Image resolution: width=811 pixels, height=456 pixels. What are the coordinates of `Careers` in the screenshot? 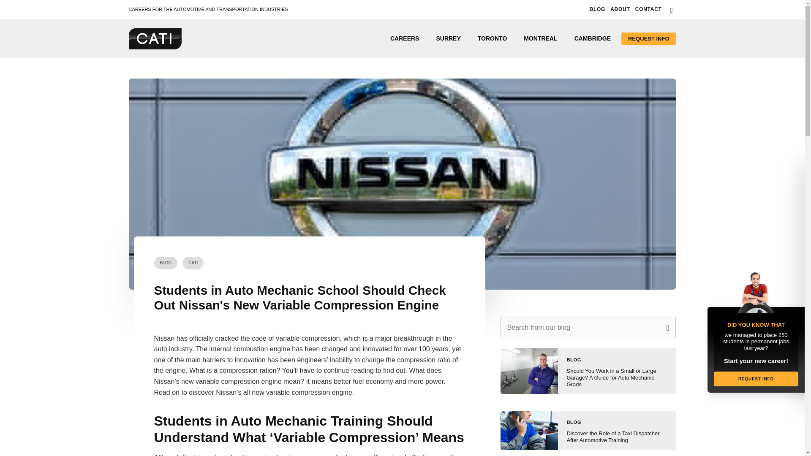 It's located at (405, 38).